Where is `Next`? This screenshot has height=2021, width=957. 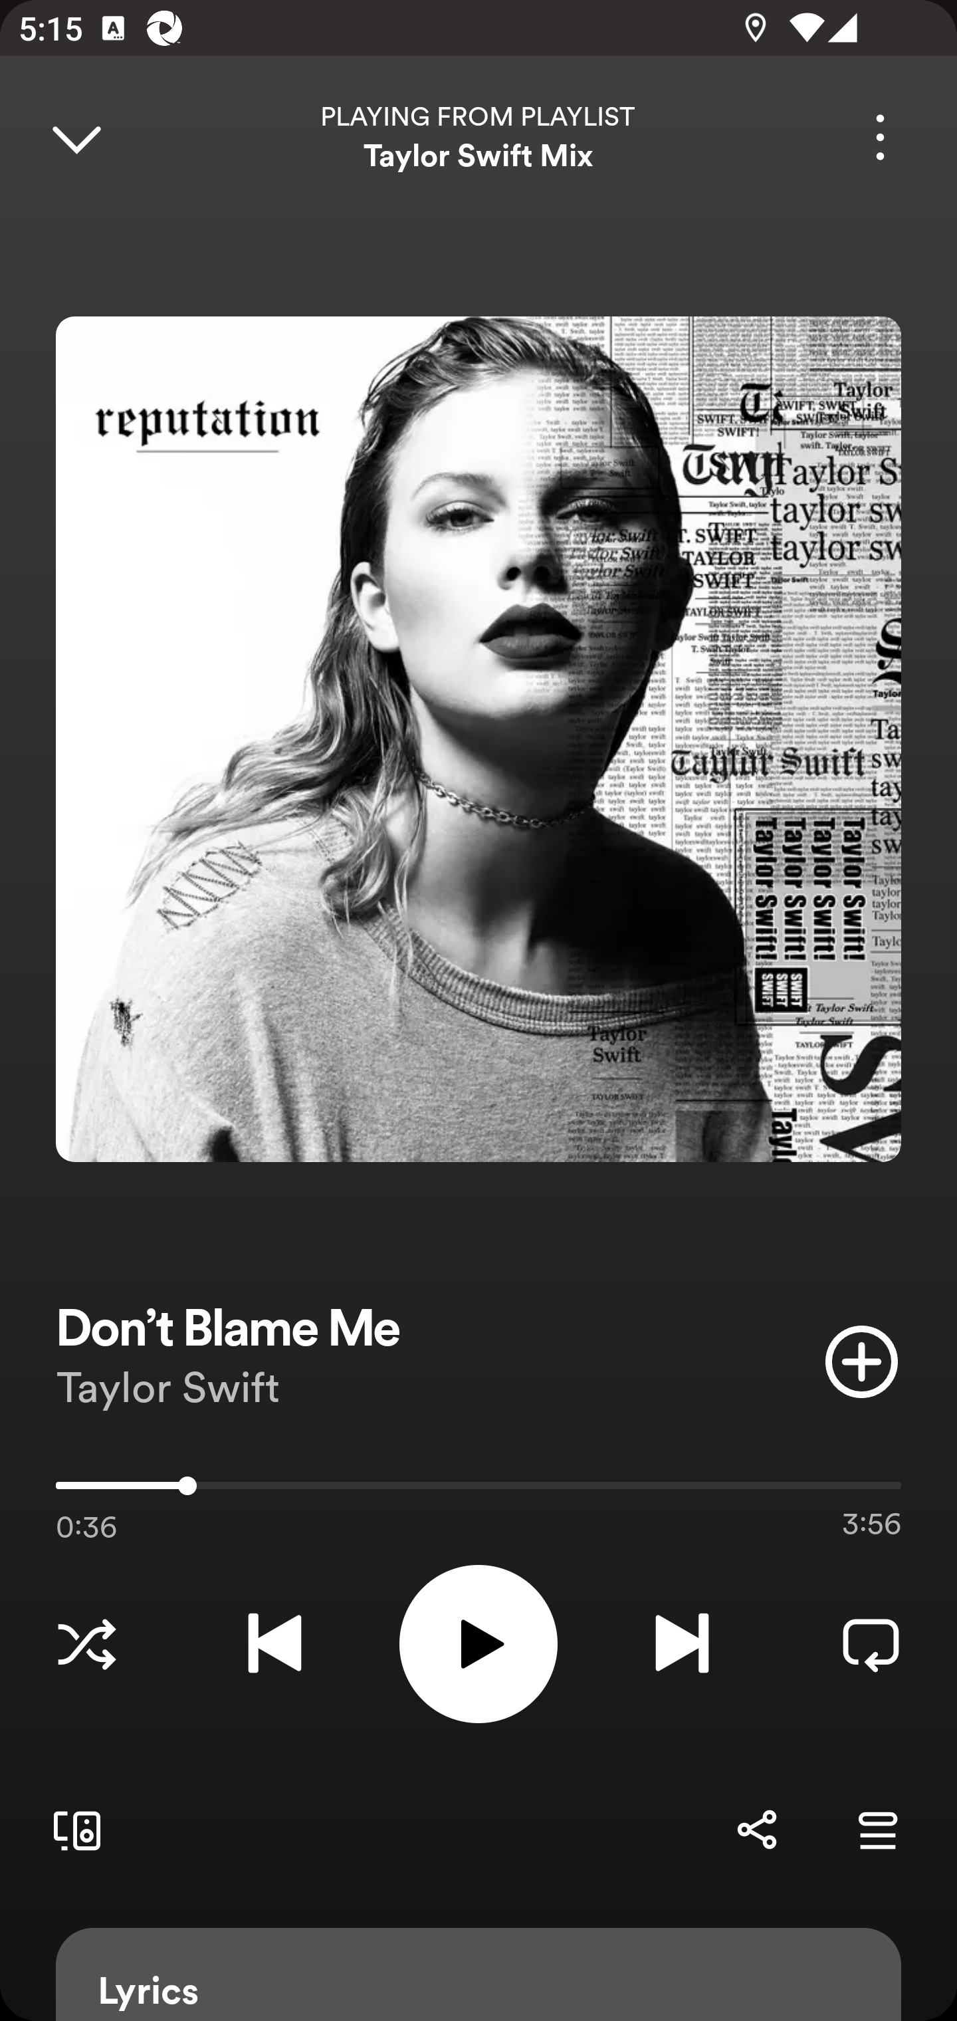 Next is located at coordinates (682, 1643).